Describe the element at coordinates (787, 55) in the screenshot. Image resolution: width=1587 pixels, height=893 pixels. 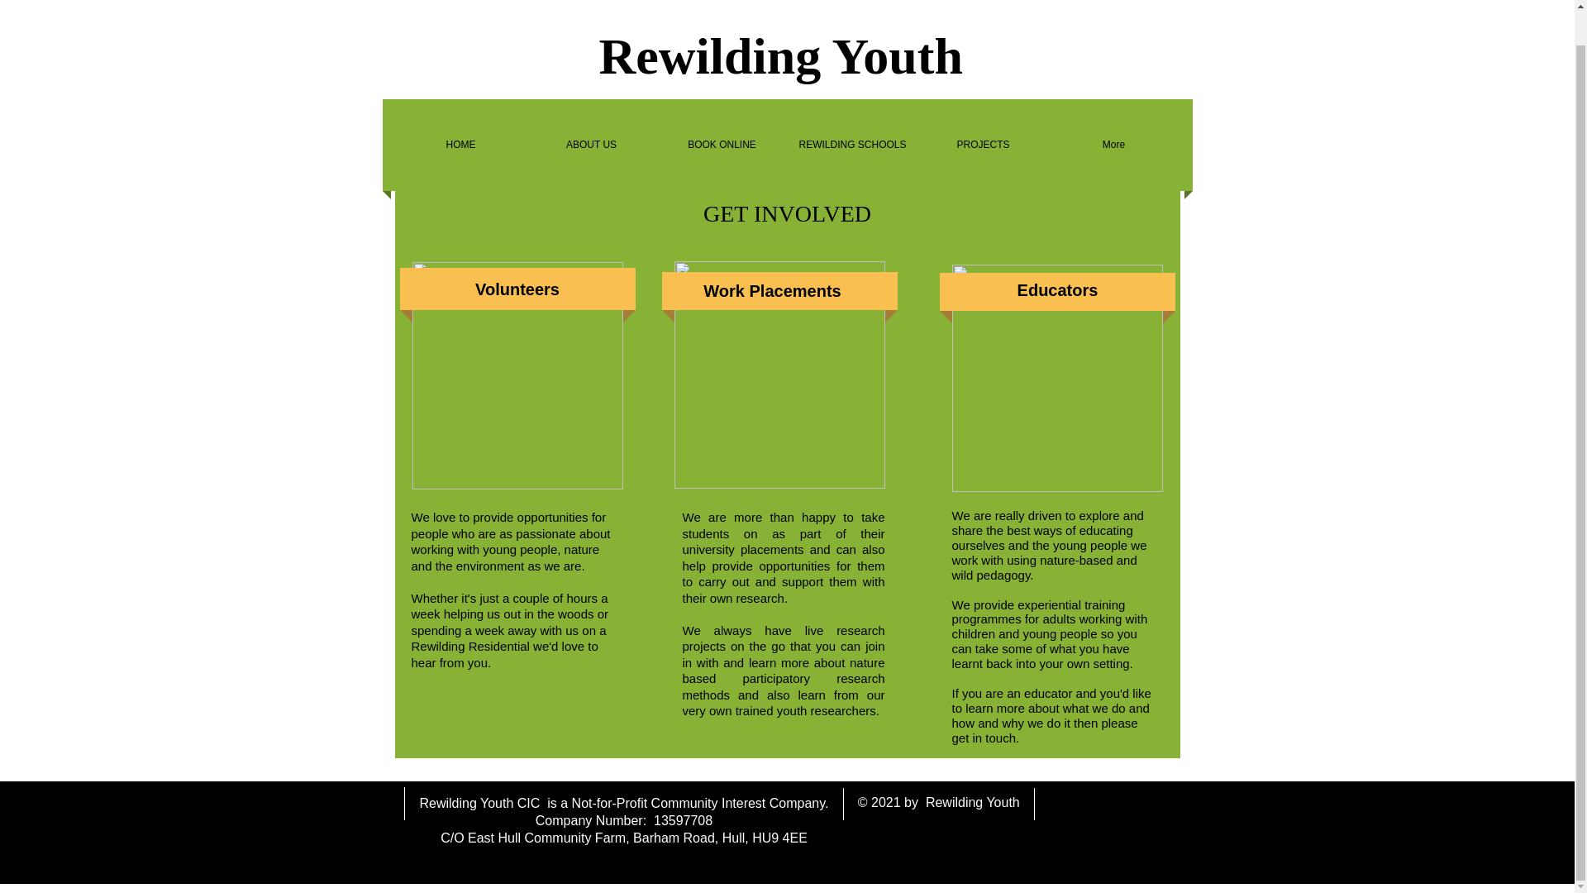
I see `Rewilding Youth ` at that location.